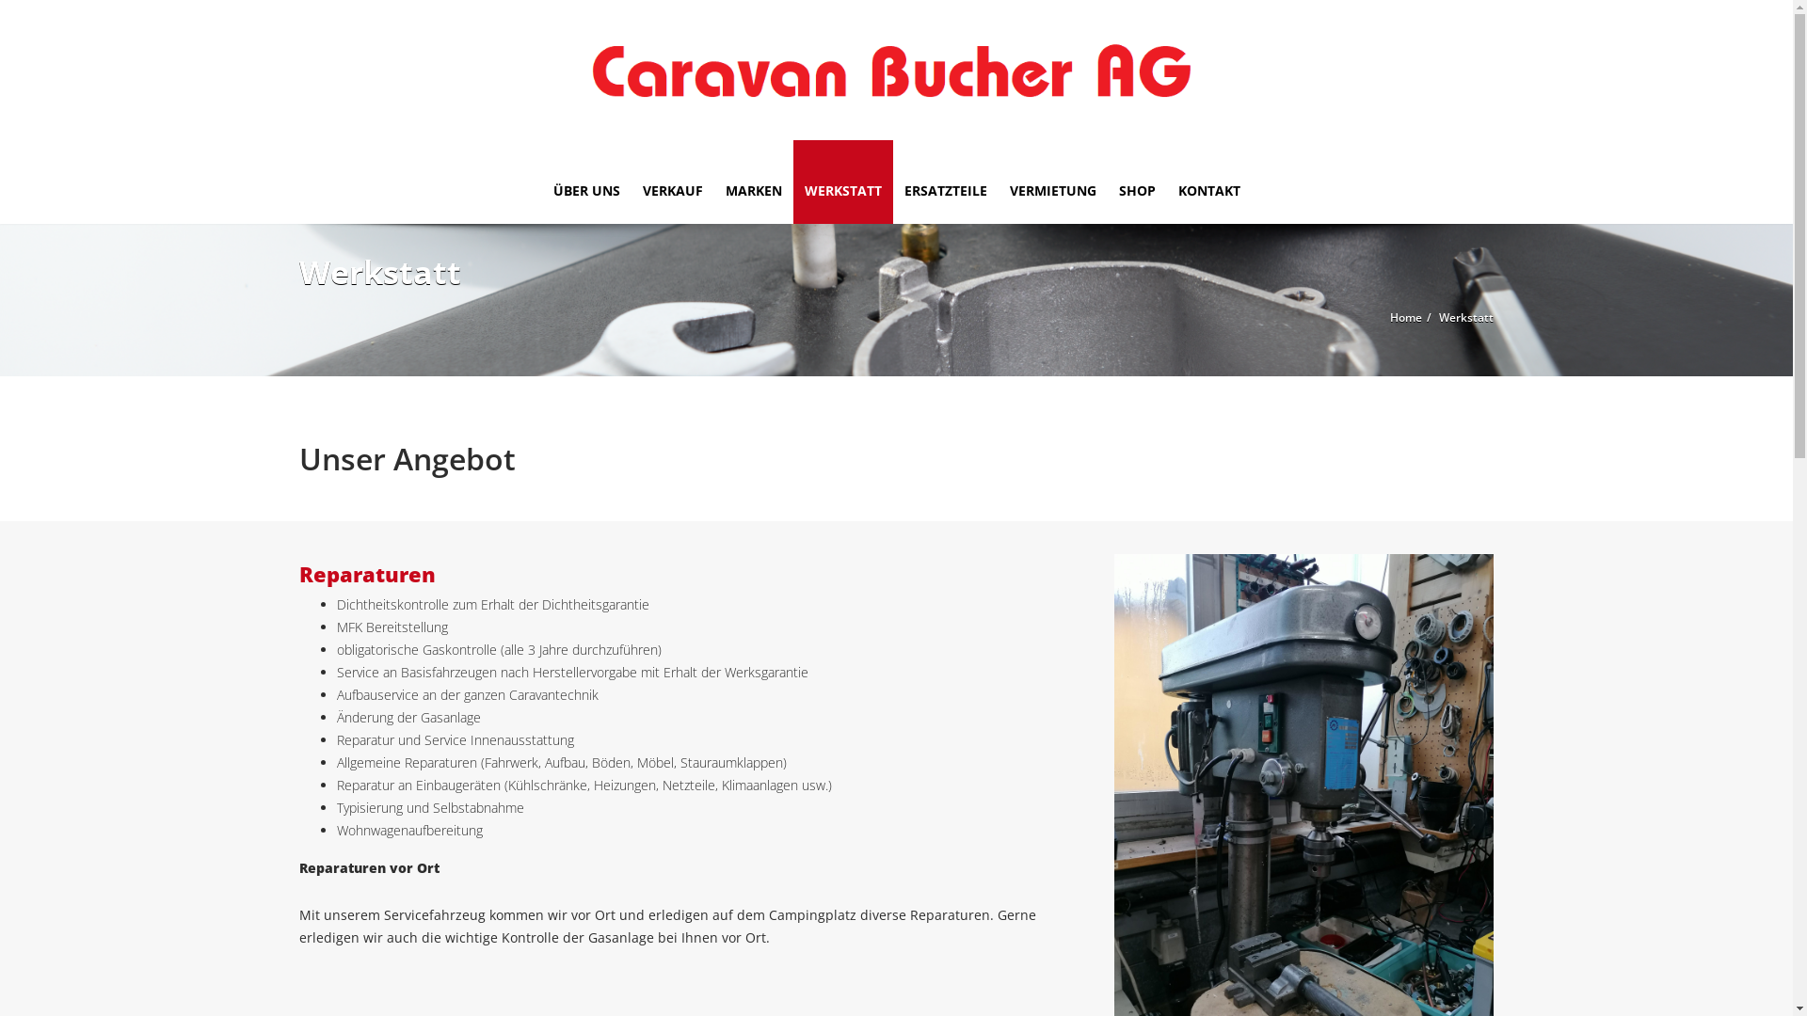 Image resolution: width=1807 pixels, height=1016 pixels. What do you see at coordinates (1209, 183) in the screenshot?
I see `KONTAKT` at bounding box center [1209, 183].